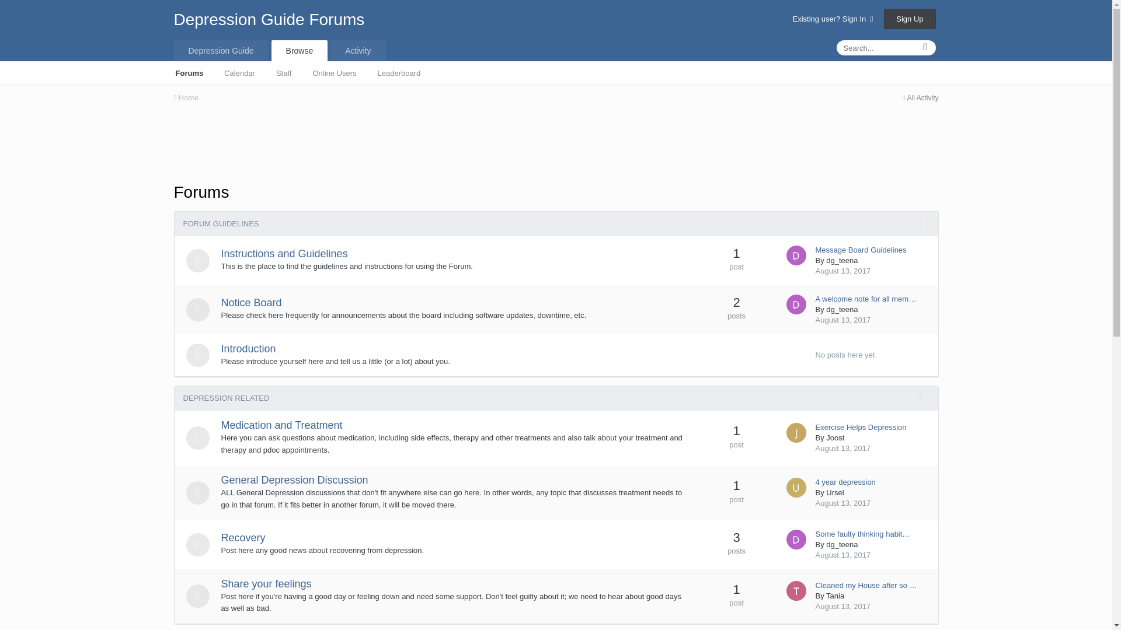 The width and height of the screenshot is (1121, 630). What do you see at coordinates (795, 433) in the screenshot?
I see `Go to Joost's profile` at bounding box center [795, 433].